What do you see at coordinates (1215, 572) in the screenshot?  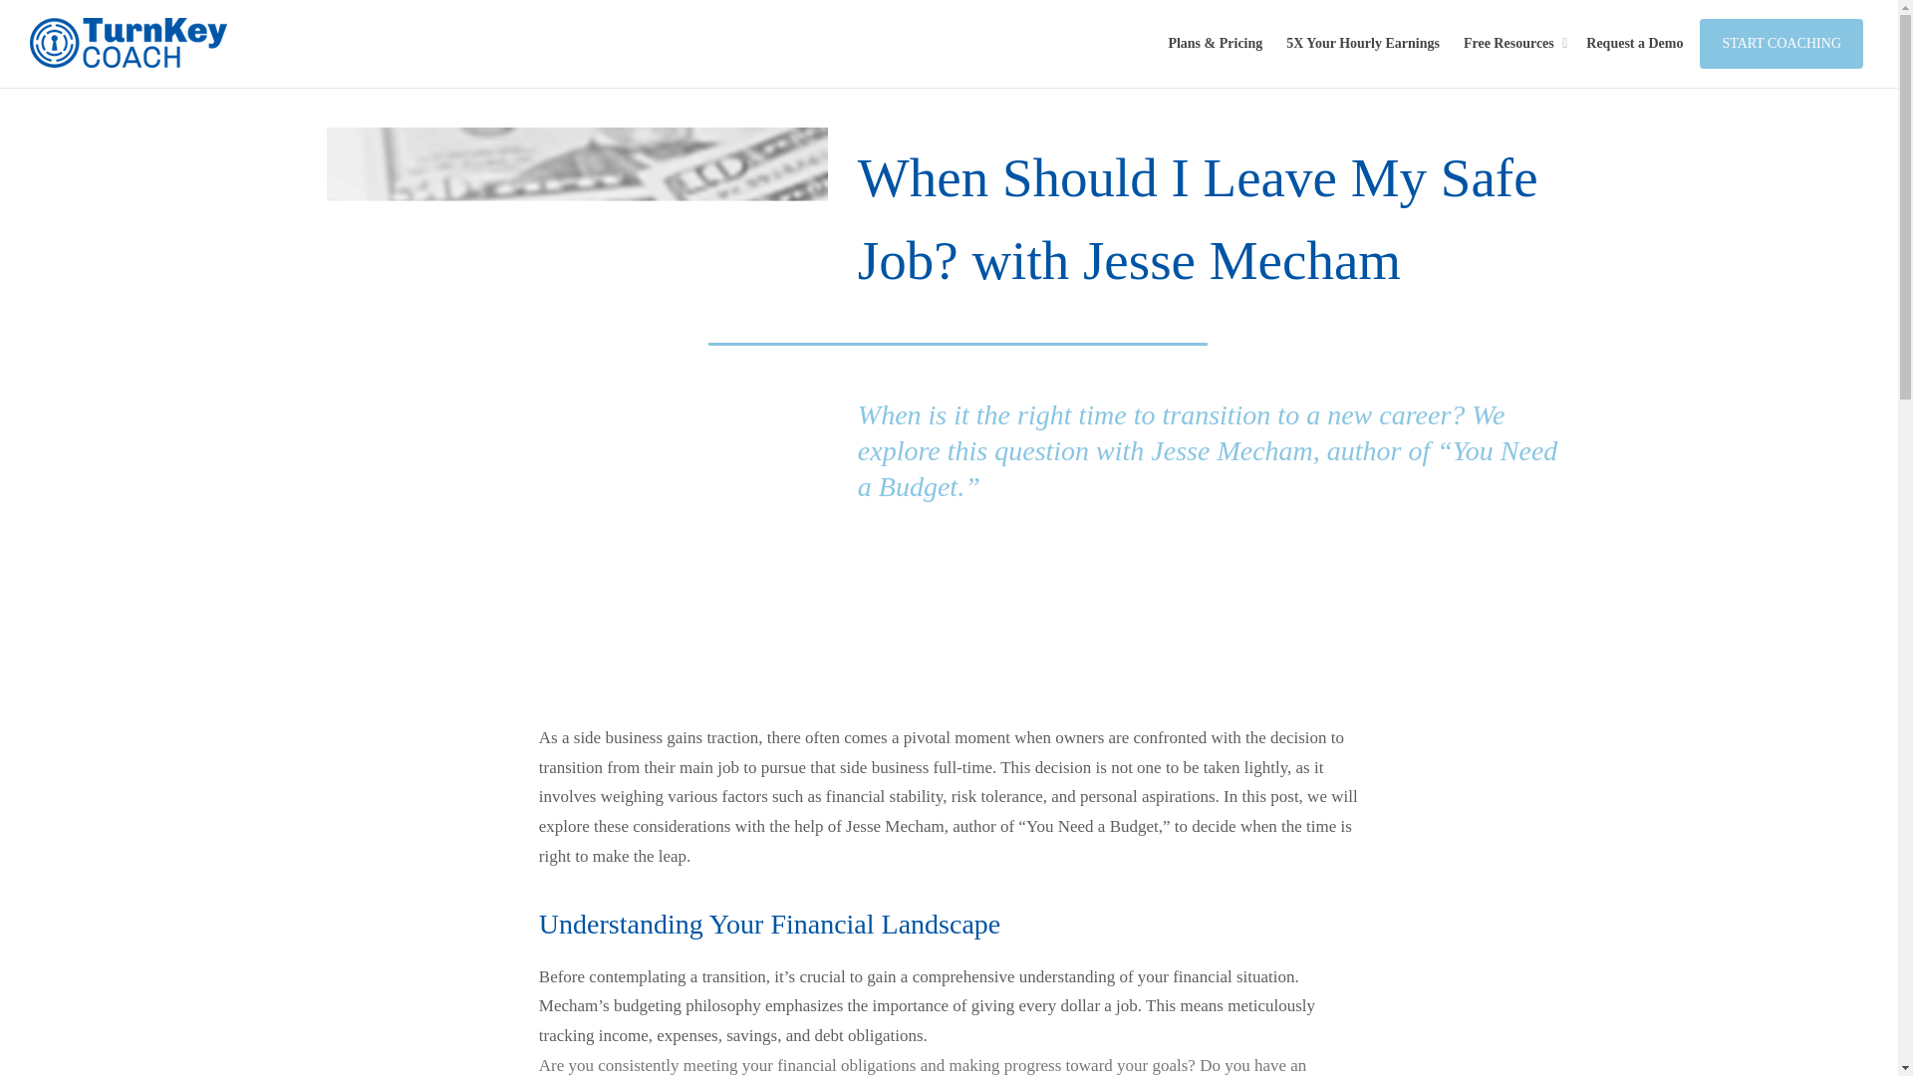 I see `Libsyn Player` at bounding box center [1215, 572].